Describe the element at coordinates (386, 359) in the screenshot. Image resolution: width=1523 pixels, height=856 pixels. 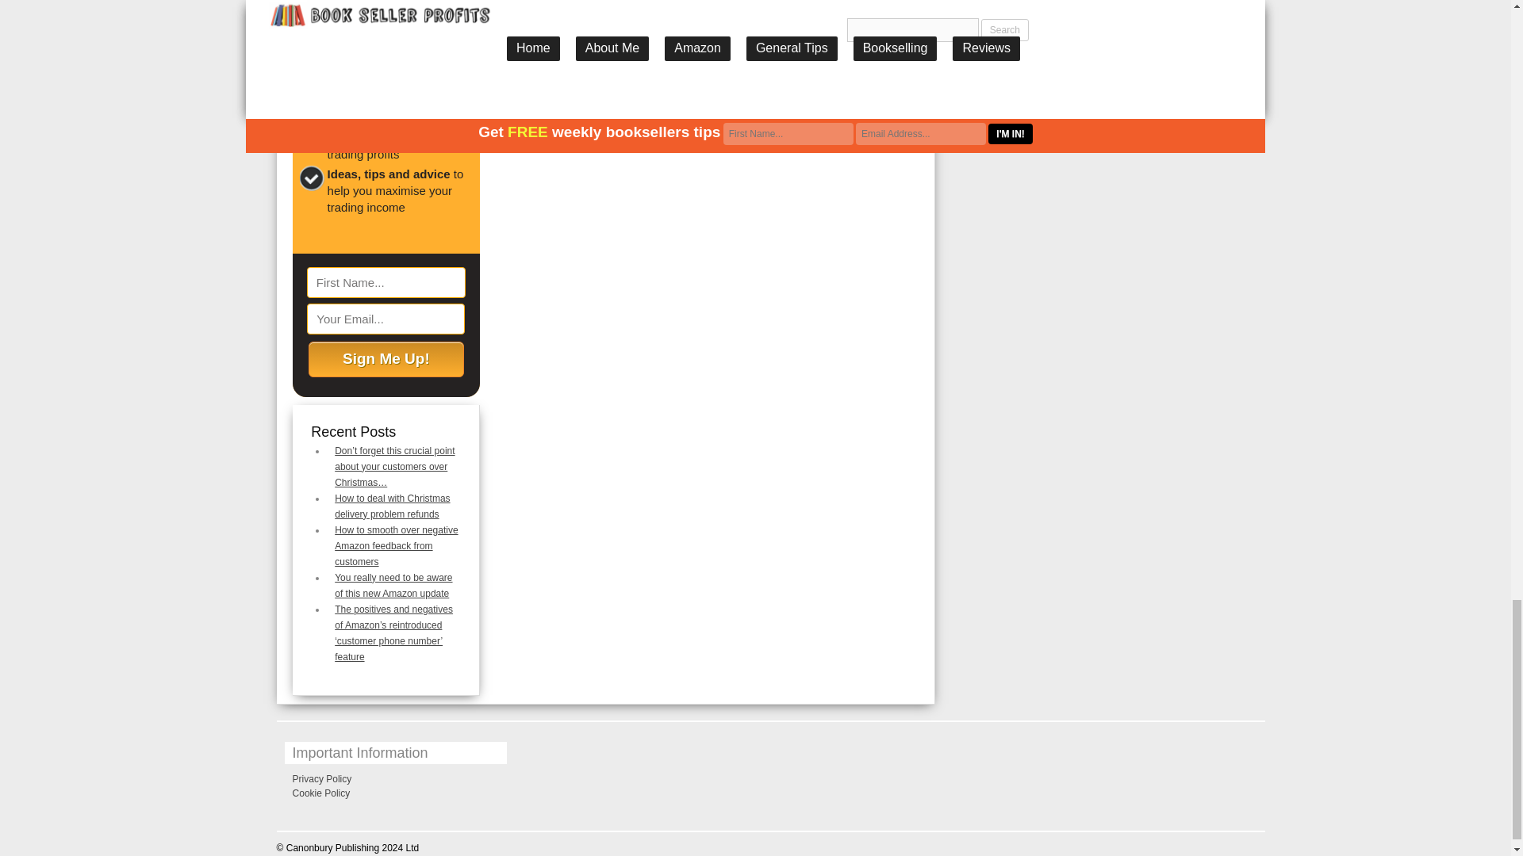
I see `Sign Me Up!` at that location.